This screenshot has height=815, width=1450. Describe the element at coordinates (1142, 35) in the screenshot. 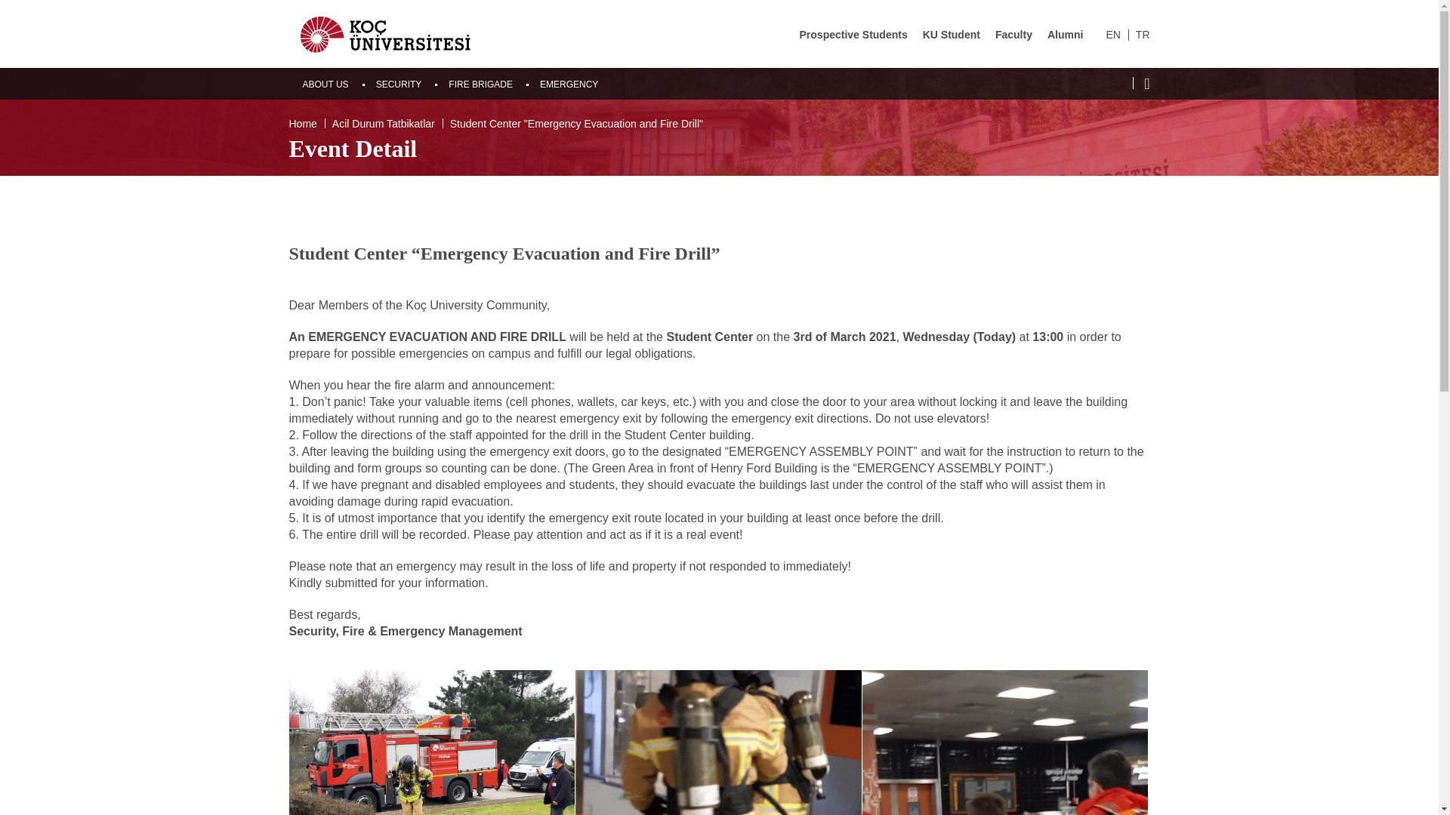

I see `TR` at that location.